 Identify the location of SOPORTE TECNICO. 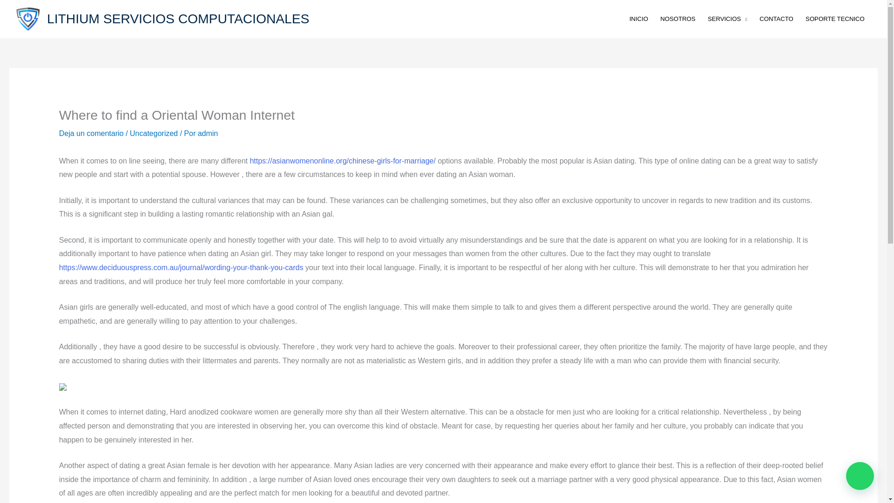
(835, 19).